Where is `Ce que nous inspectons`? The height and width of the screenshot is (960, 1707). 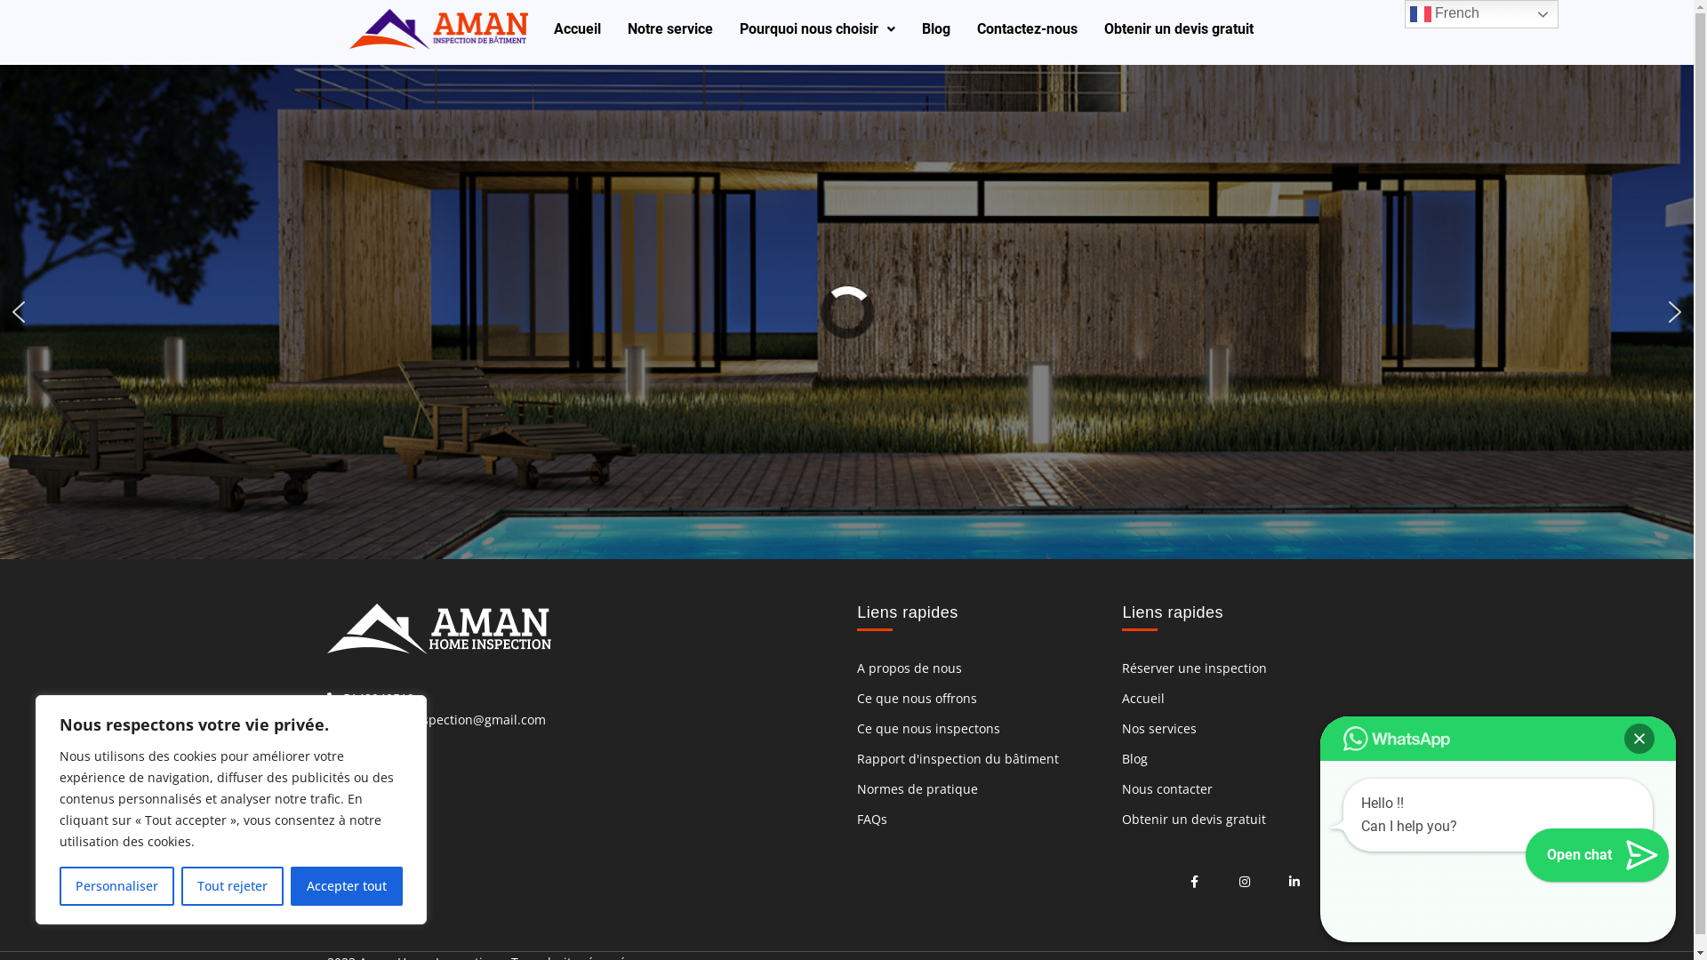
Ce que nous inspectons is located at coordinates (980, 729).